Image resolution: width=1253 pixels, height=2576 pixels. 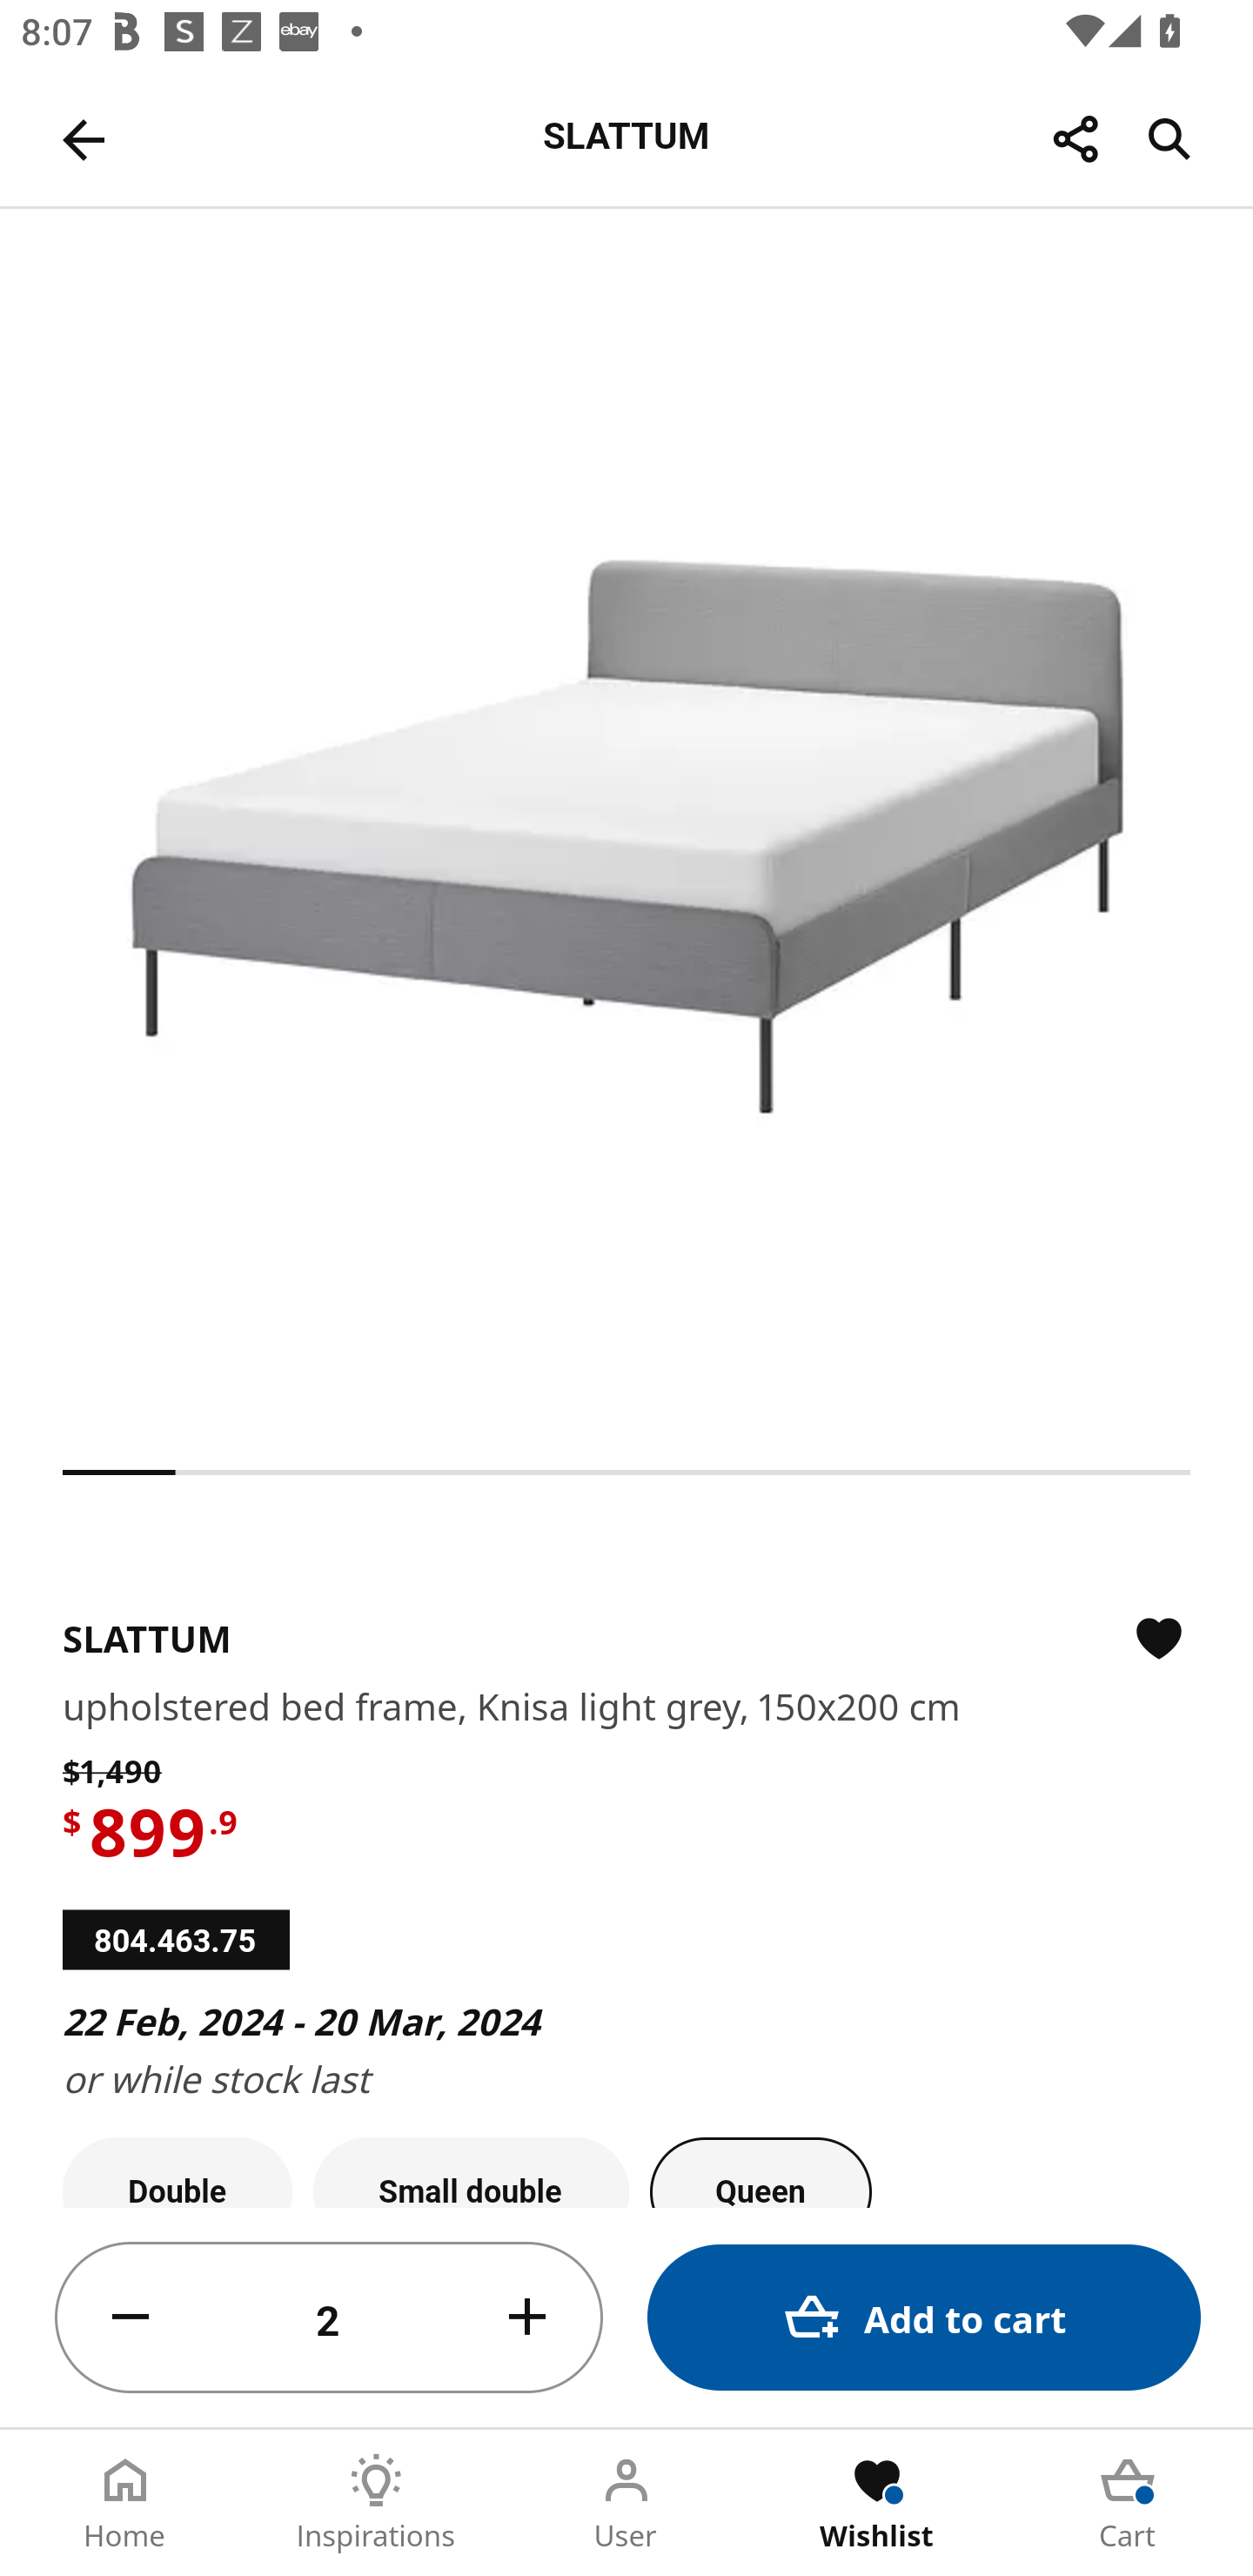 I want to click on Inspirations
Tab 2 of 5, so click(x=376, y=2503).